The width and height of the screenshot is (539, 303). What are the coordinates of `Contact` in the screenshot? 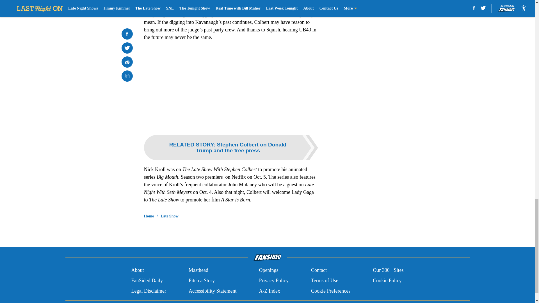 It's located at (319, 270).